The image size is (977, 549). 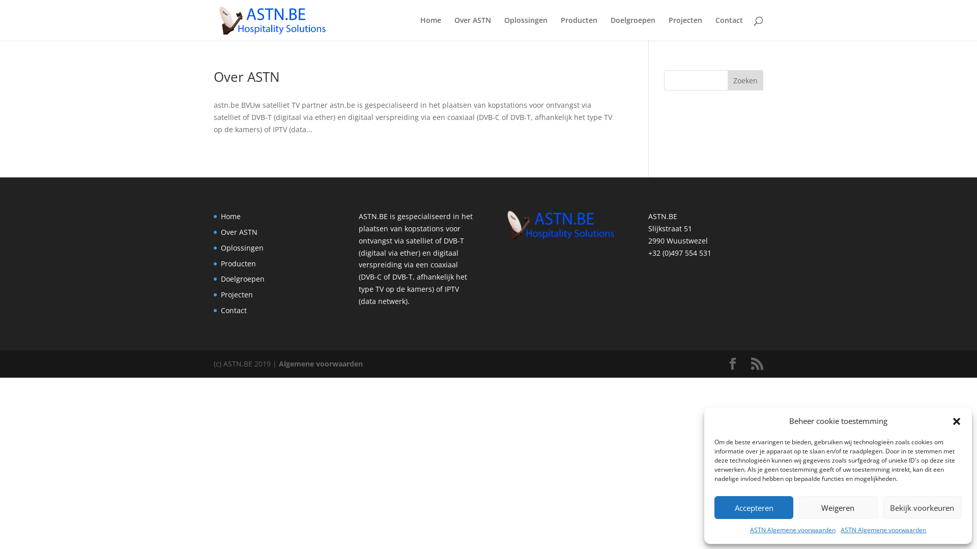 I want to click on Projecten, so click(x=685, y=28).